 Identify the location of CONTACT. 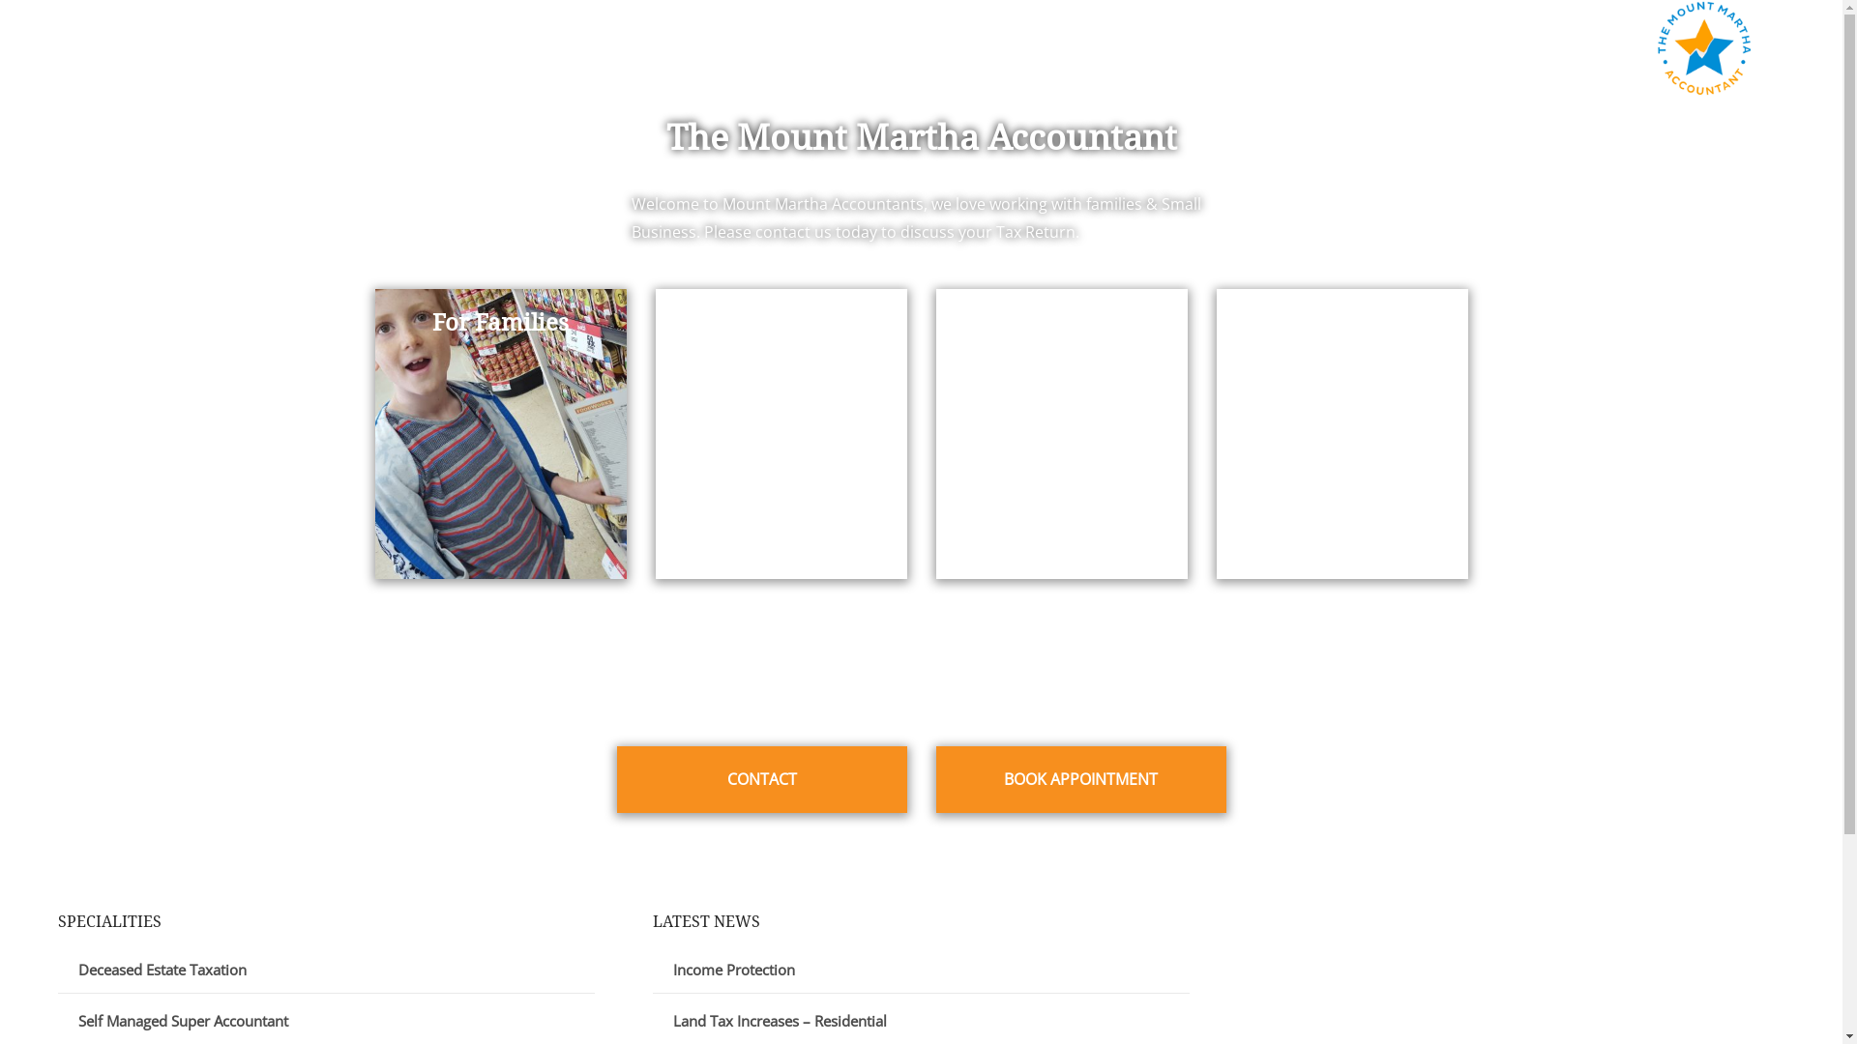
(761, 787).